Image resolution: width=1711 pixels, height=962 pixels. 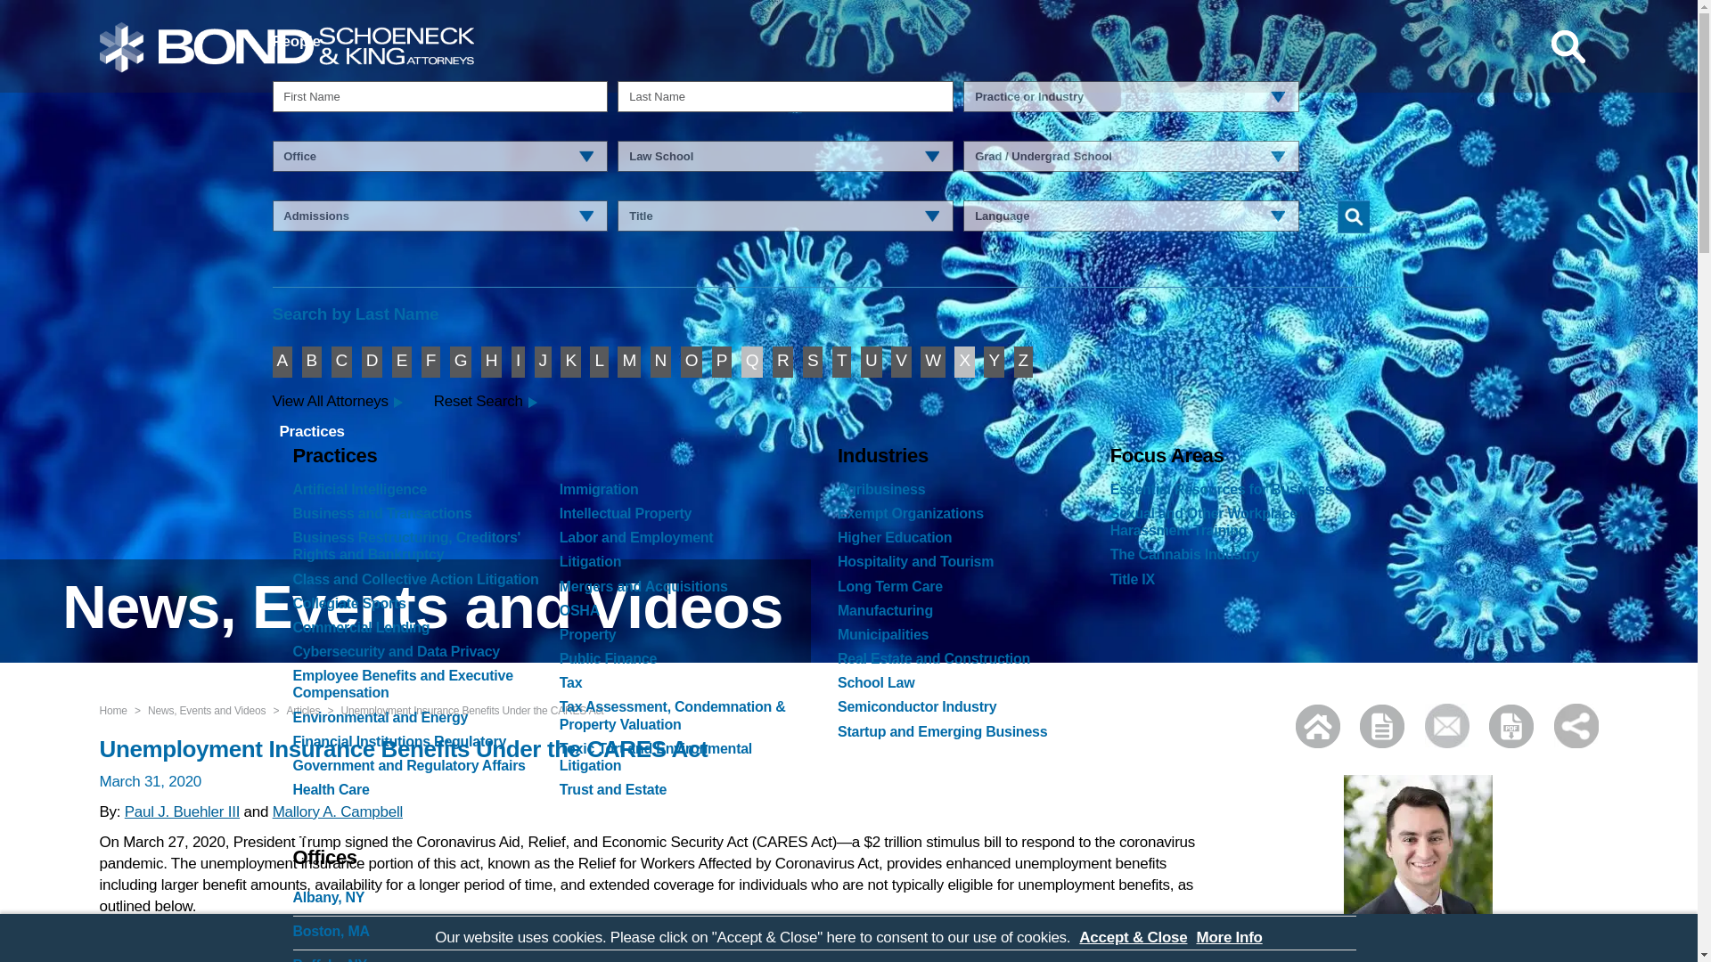 I want to click on Select a Position, so click(x=785, y=216).